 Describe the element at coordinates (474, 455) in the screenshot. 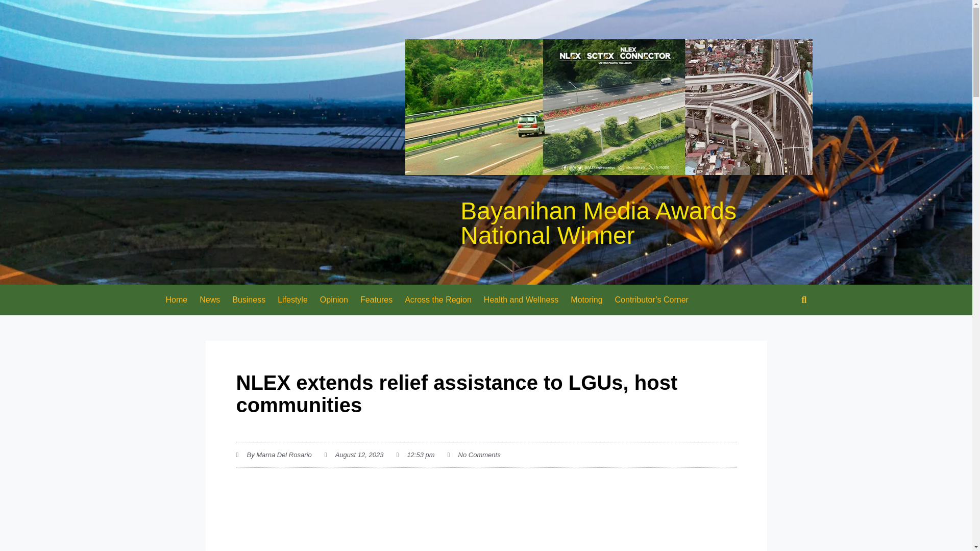

I see `No Comments` at that location.